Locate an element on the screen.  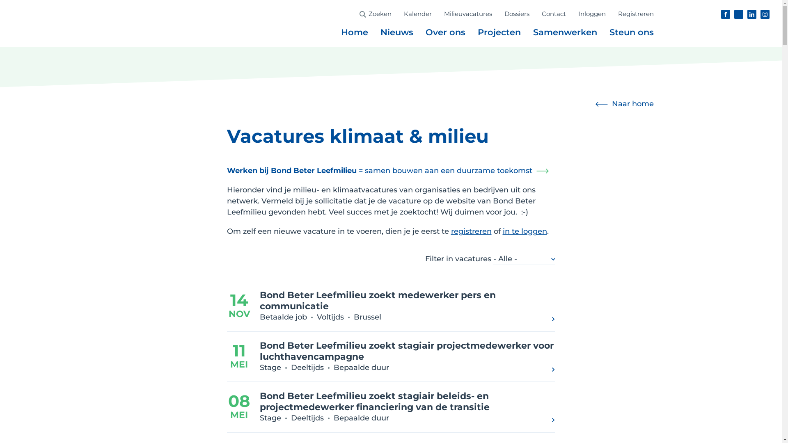
Contact is located at coordinates (554, 14).